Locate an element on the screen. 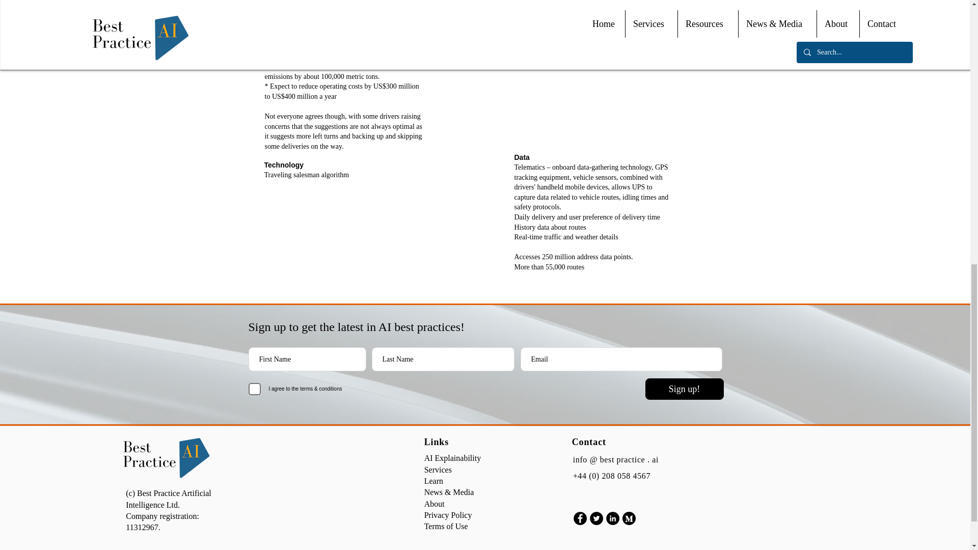 This screenshot has height=550, width=978. Privacy Policy is located at coordinates (448, 515).